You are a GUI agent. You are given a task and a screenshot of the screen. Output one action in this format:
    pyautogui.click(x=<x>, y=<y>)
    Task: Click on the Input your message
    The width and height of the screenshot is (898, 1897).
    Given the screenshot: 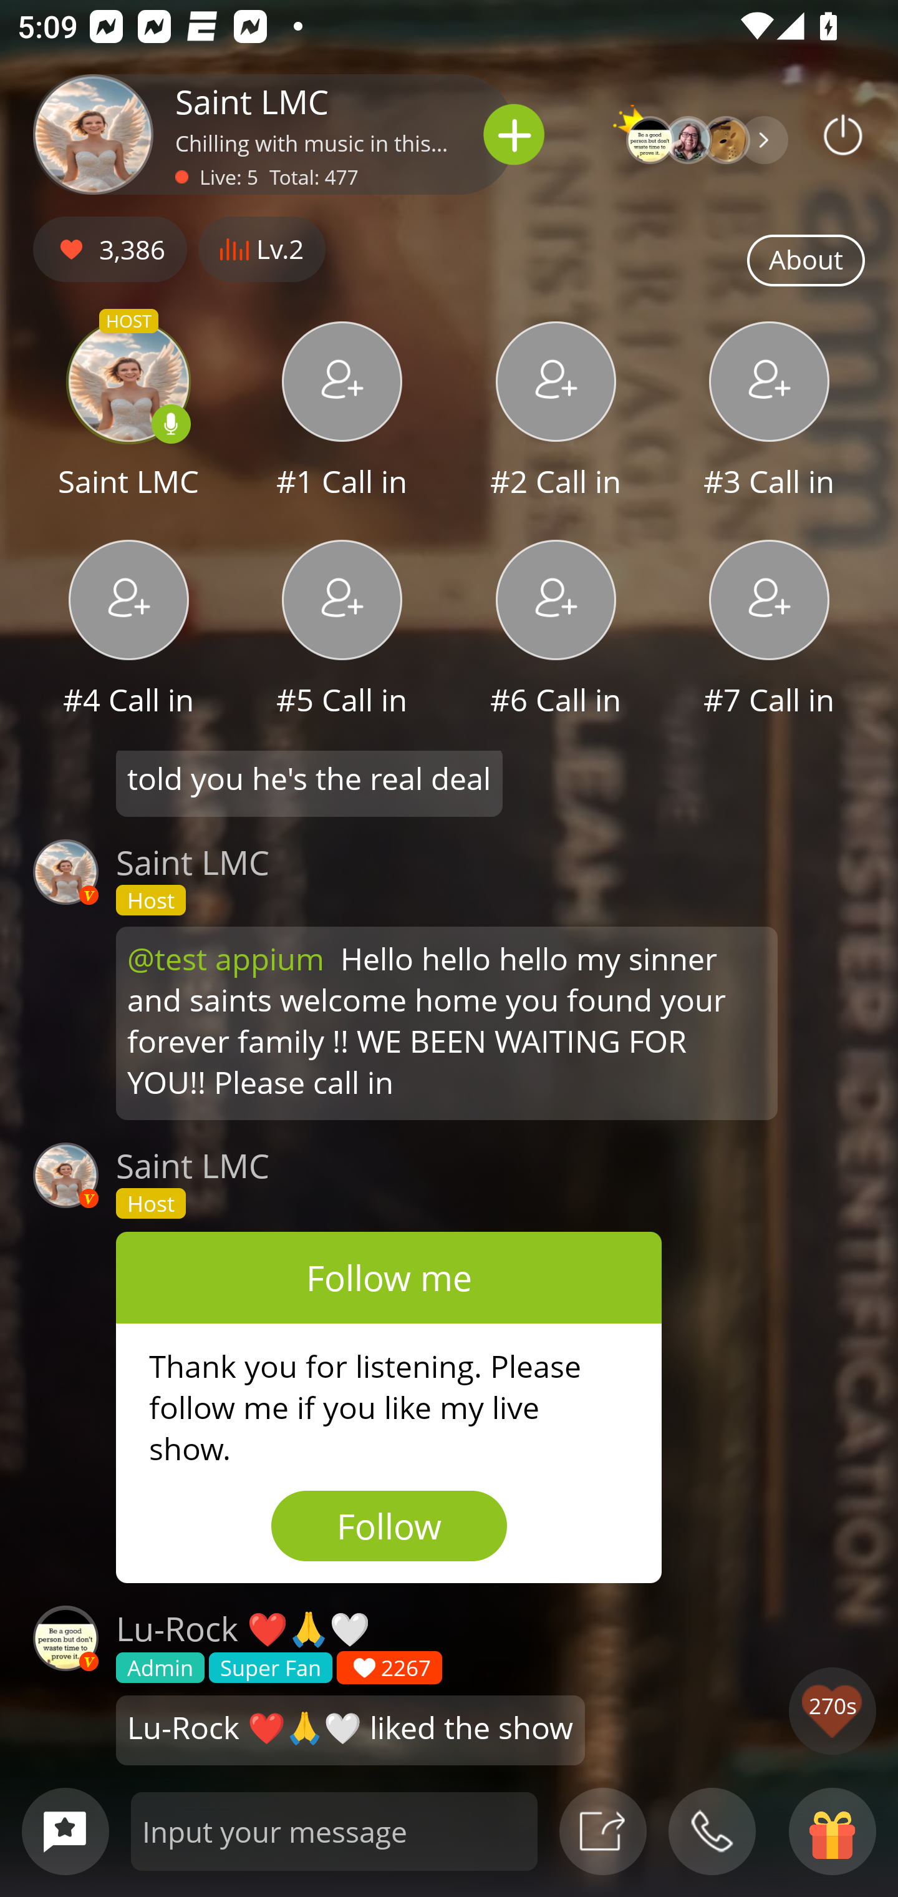 What is the action you would take?
    pyautogui.click(x=334, y=1831)
    